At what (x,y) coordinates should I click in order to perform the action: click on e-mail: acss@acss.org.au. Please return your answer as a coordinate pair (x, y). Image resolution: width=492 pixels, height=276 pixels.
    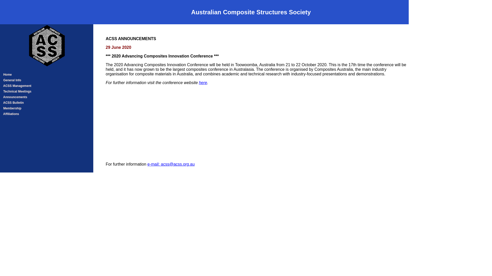
    Looking at the image, I should click on (171, 164).